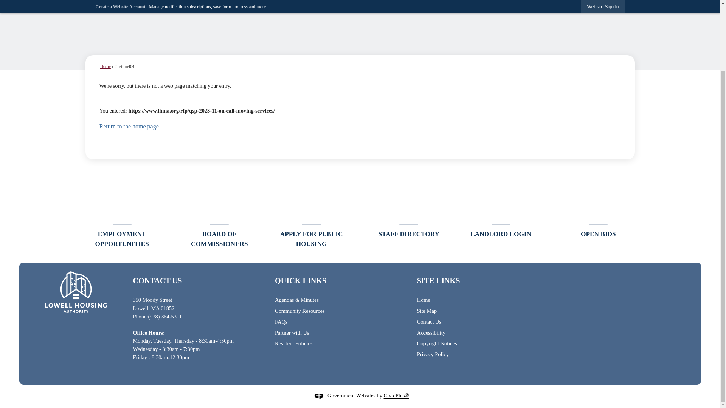  Describe the element at coordinates (433, 354) in the screenshot. I see `Privacy Policy` at that location.